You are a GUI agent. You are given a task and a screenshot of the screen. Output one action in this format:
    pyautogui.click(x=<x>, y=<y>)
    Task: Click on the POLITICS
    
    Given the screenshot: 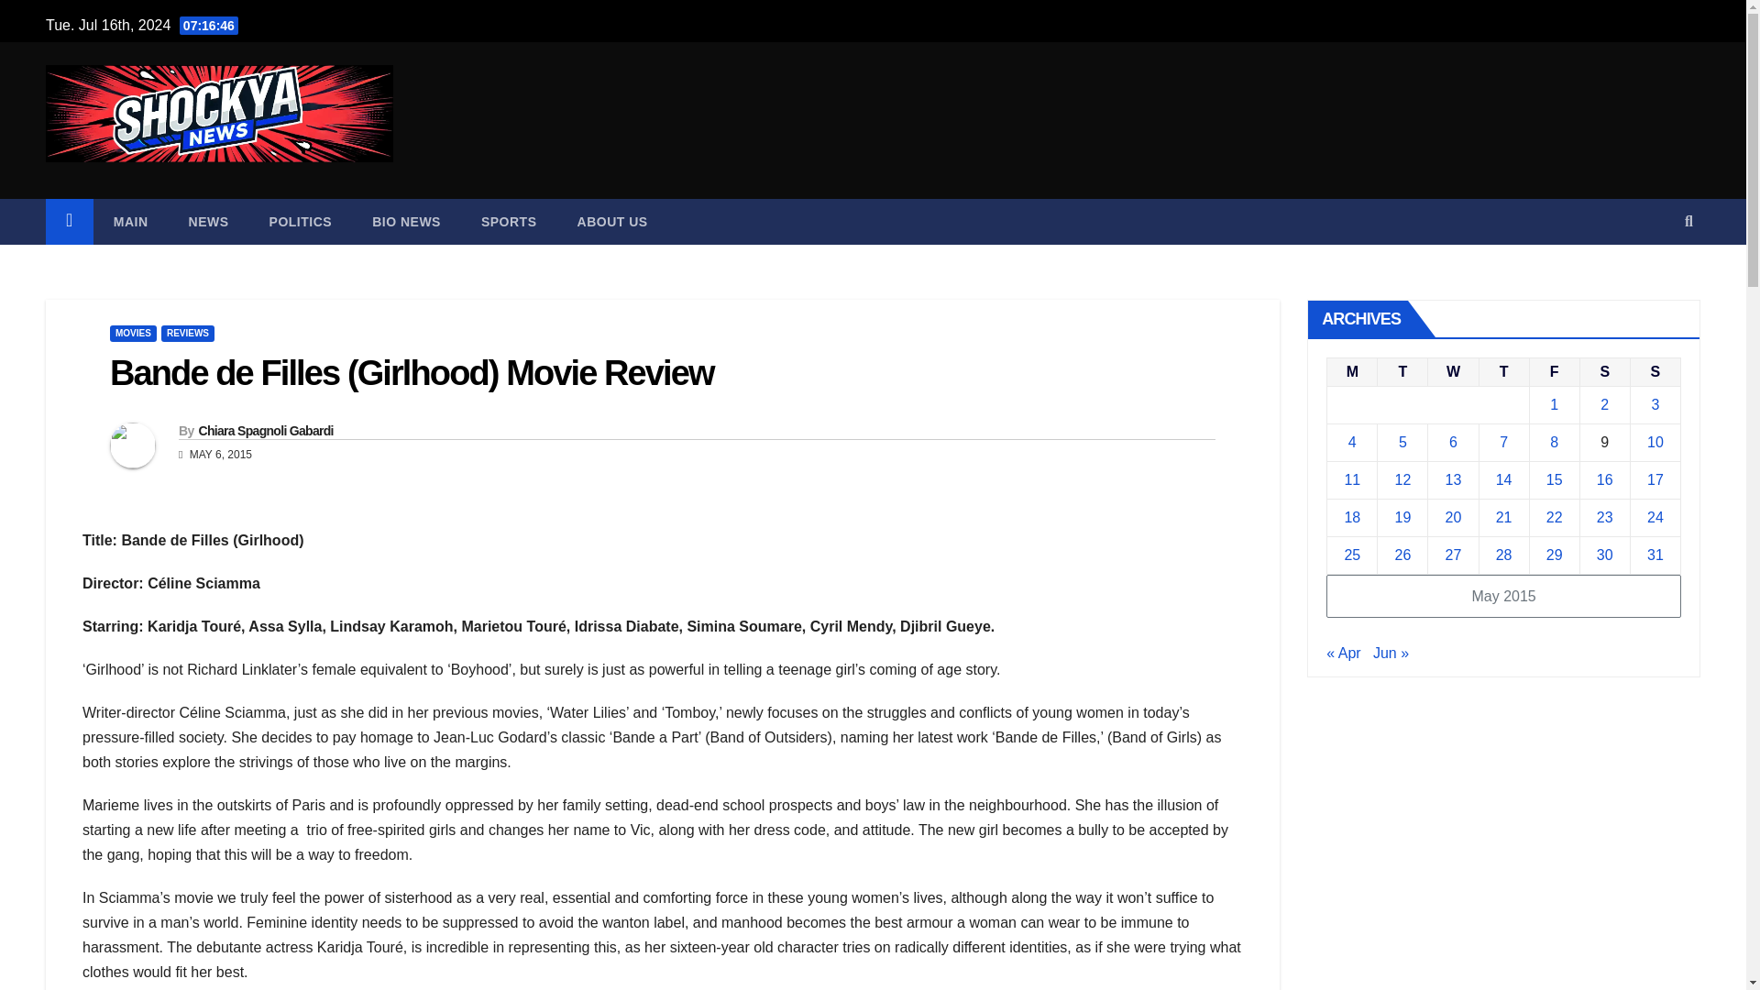 What is the action you would take?
    pyautogui.click(x=301, y=222)
    